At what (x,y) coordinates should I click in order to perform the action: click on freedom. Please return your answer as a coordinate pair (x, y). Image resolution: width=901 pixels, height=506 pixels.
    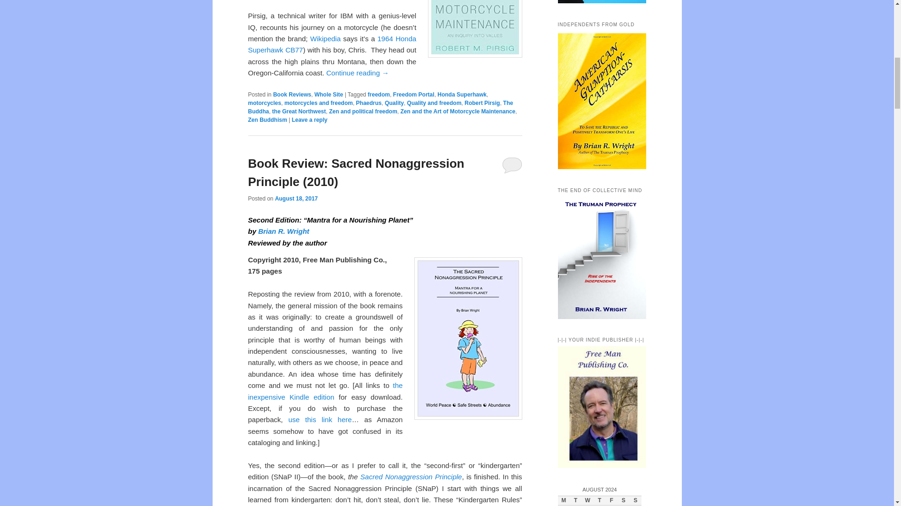
    Looking at the image, I should click on (379, 95).